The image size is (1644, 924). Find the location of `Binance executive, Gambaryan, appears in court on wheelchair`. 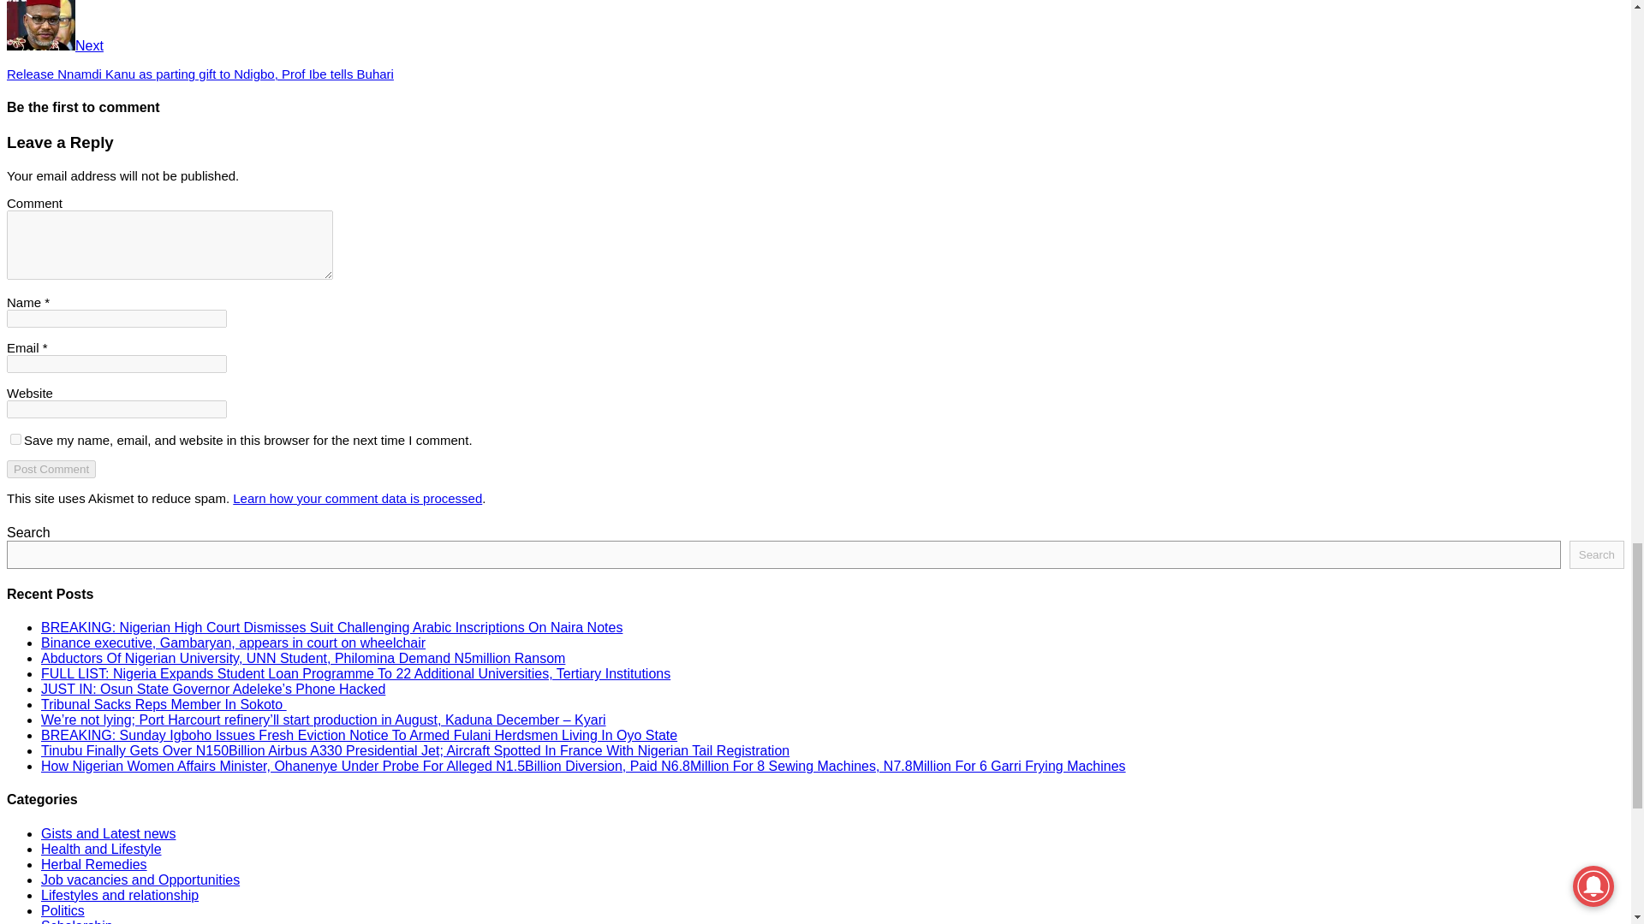

Binance executive, Gambaryan, appears in court on wheelchair is located at coordinates (233, 643).